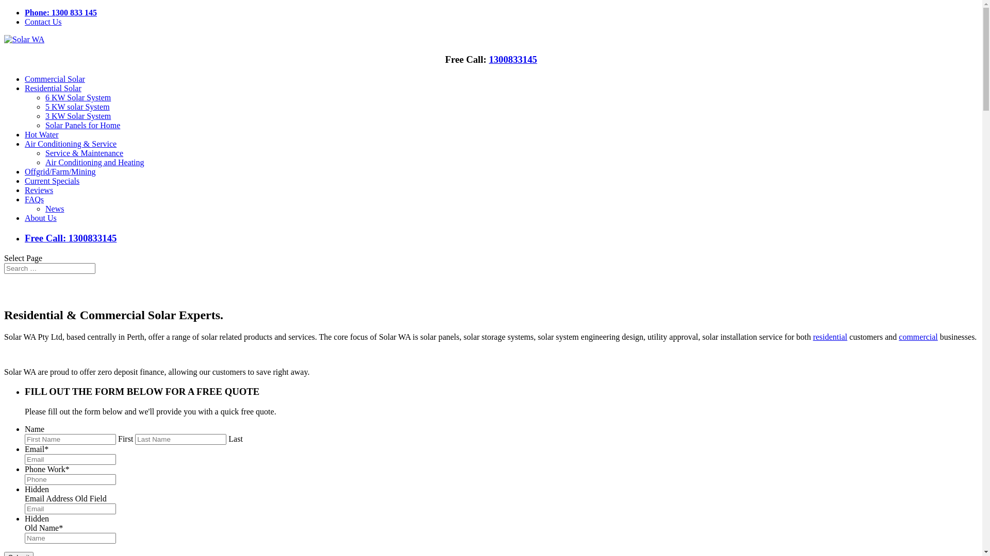 The width and height of the screenshot is (990, 556). Describe the element at coordinates (43, 22) in the screenshot. I see `Contact Us` at that location.